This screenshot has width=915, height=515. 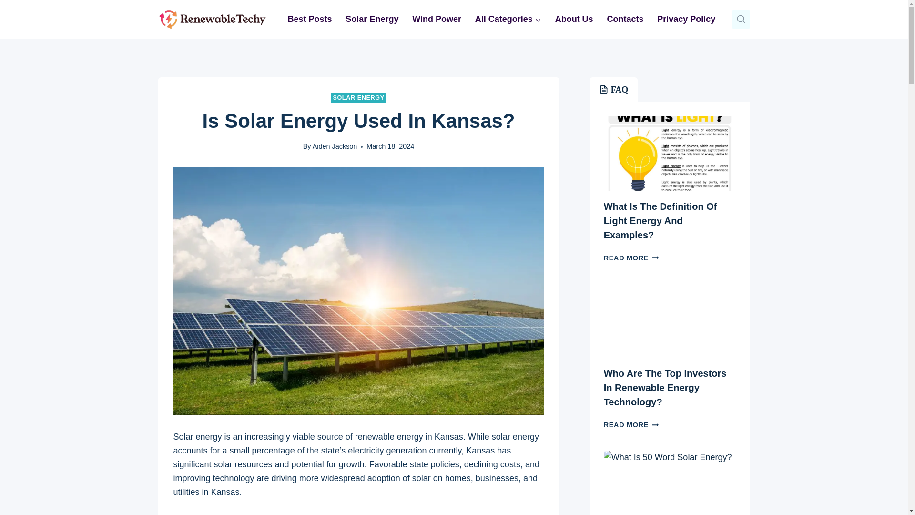 What do you see at coordinates (574, 19) in the screenshot?
I see `About Us` at bounding box center [574, 19].